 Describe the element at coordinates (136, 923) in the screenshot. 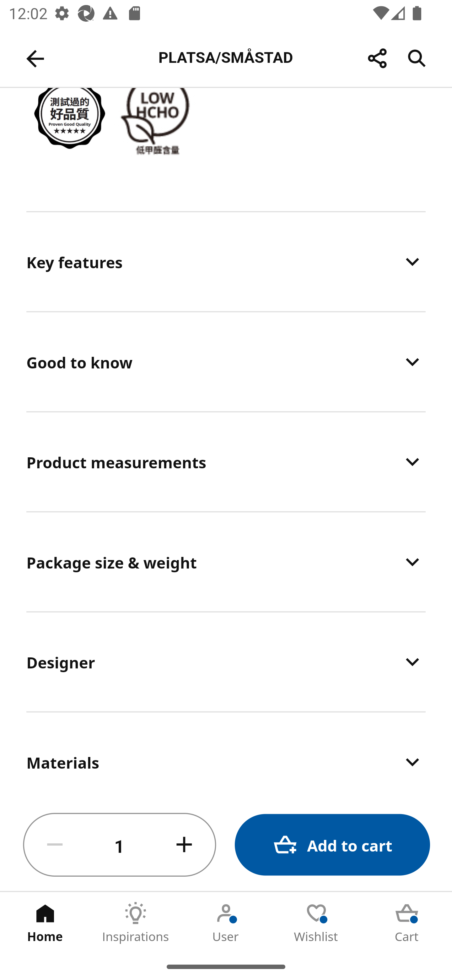

I see `Inspirations
Tab 2 of 5` at that location.